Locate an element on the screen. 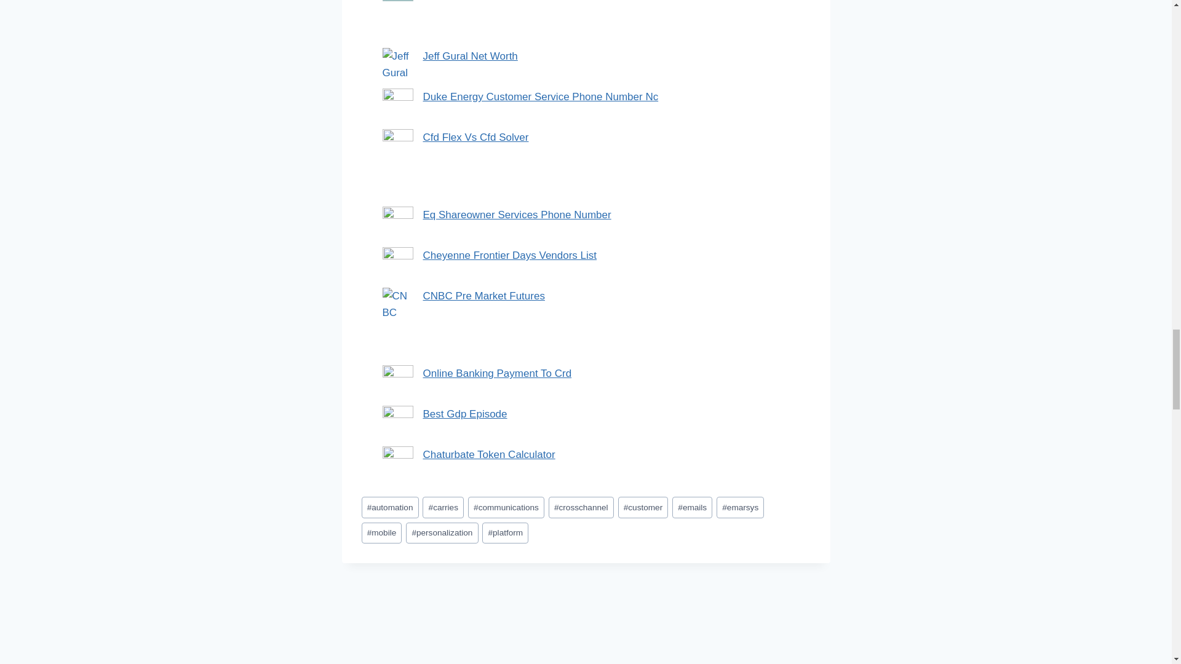  communications is located at coordinates (506, 507).